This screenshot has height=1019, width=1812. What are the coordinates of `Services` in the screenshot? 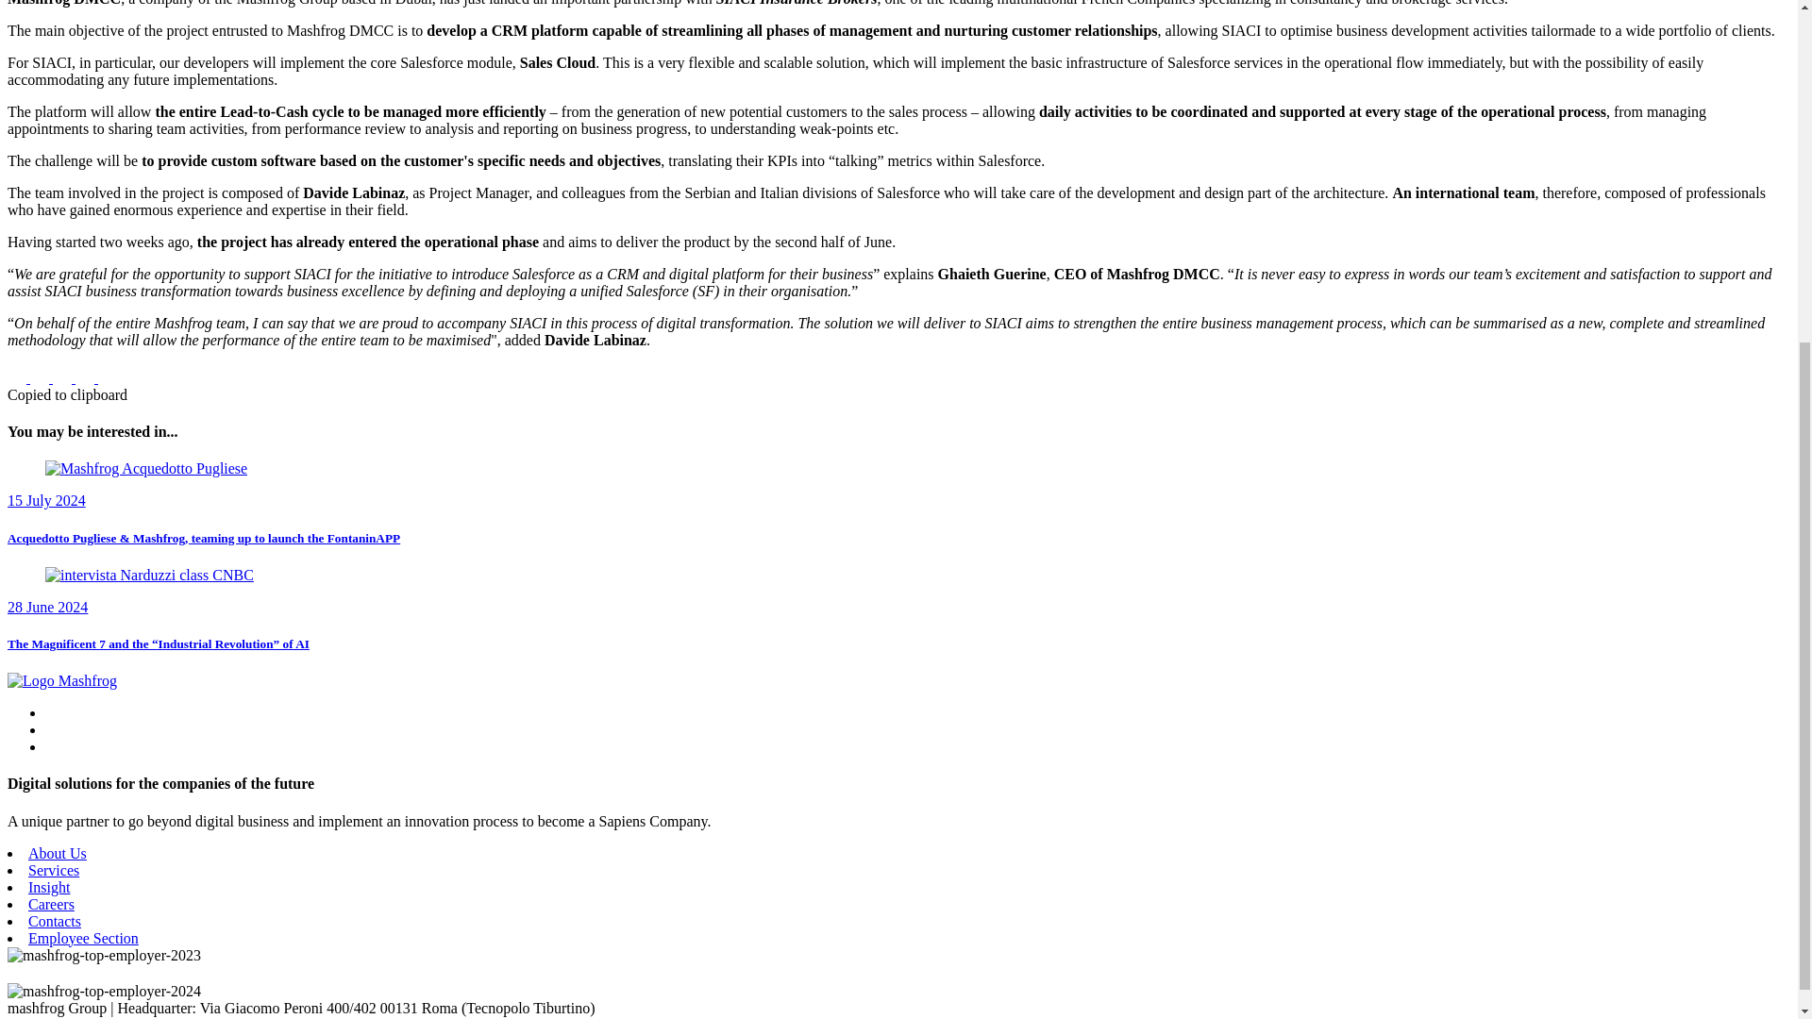 It's located at (54, 870).